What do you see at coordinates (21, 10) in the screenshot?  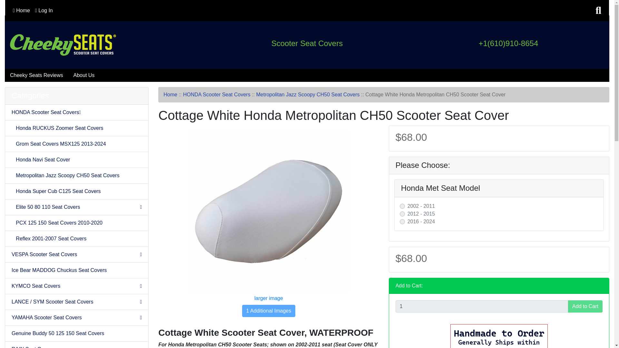 I see `Home` at bounding box center [21, 10].